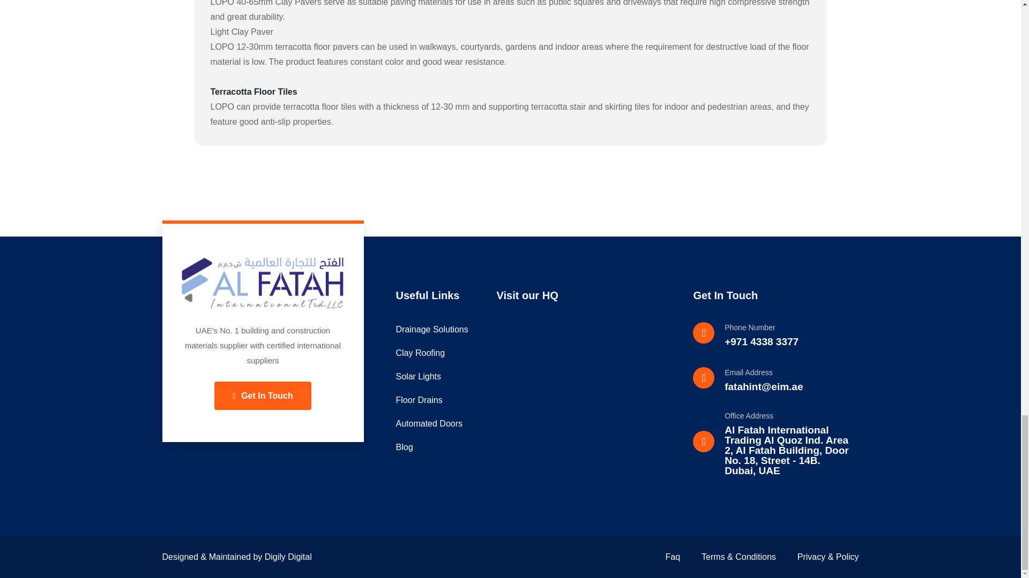 The width and height of the screenshot is (1029, 578). I want to click on Floor Drains, so click(441, 400).